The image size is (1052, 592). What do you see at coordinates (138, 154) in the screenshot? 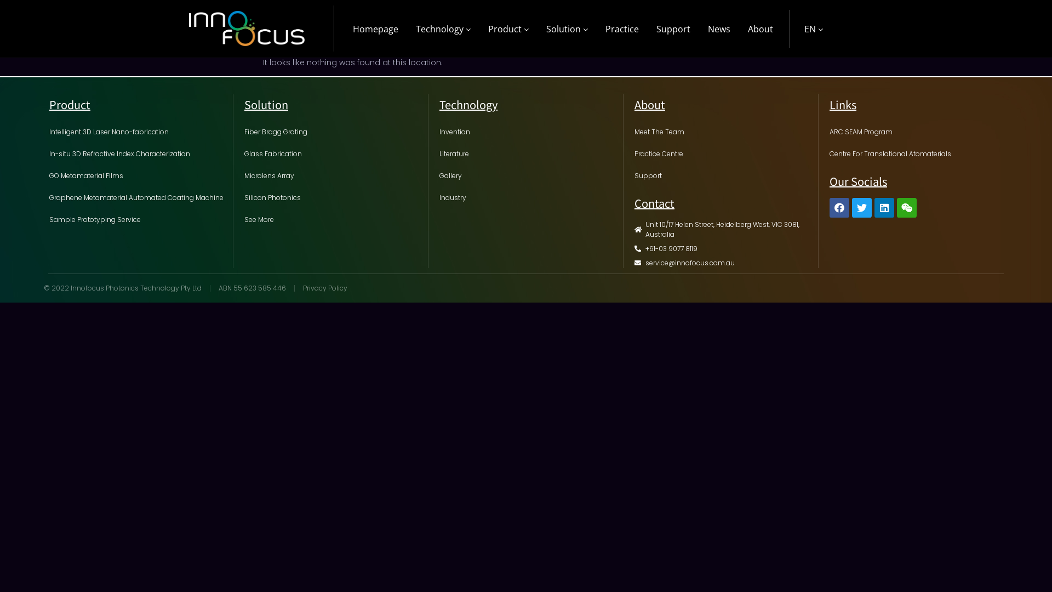
I see `In-situ 3D Refractive Index Characterization` at bounding box center [138, 154].